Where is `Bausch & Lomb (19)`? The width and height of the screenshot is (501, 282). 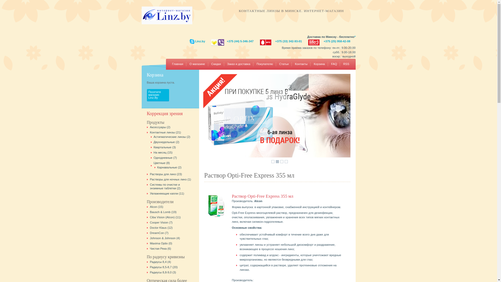
Bausch & Lomb (19) is located at coordinates (163, 212).